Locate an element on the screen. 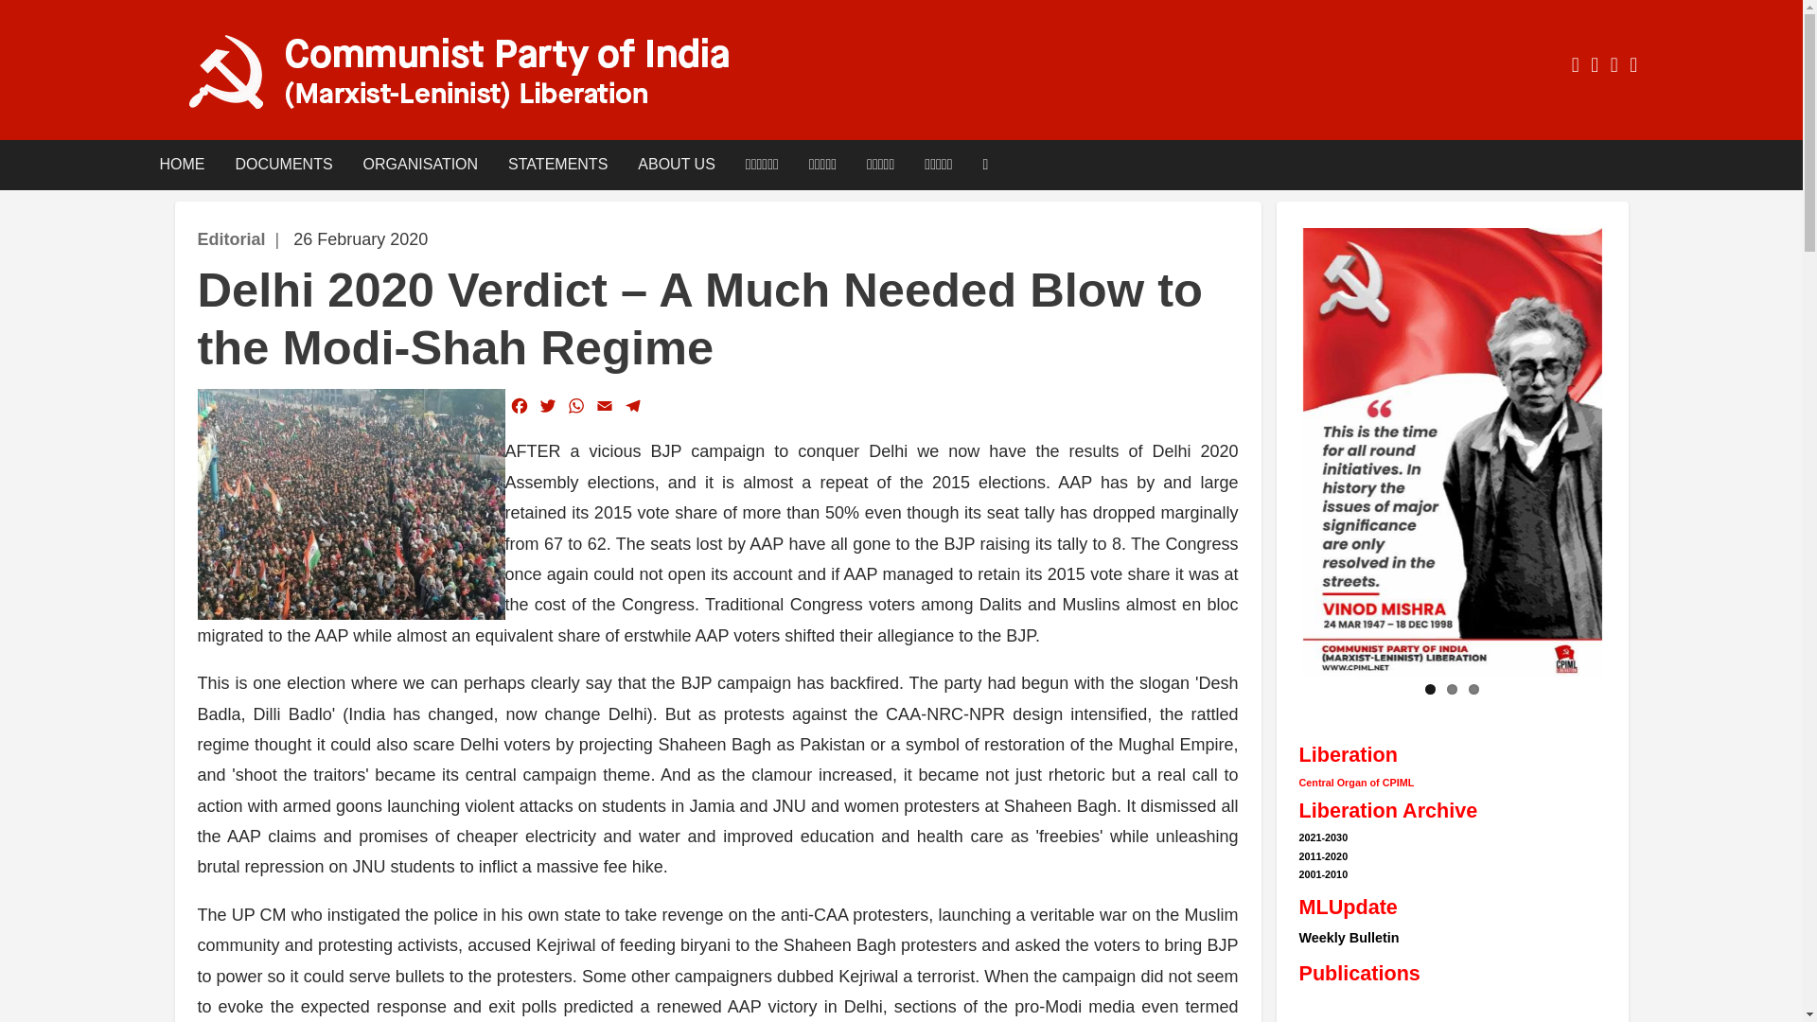  DOCUMENTS is located at coordinates (283, 165).